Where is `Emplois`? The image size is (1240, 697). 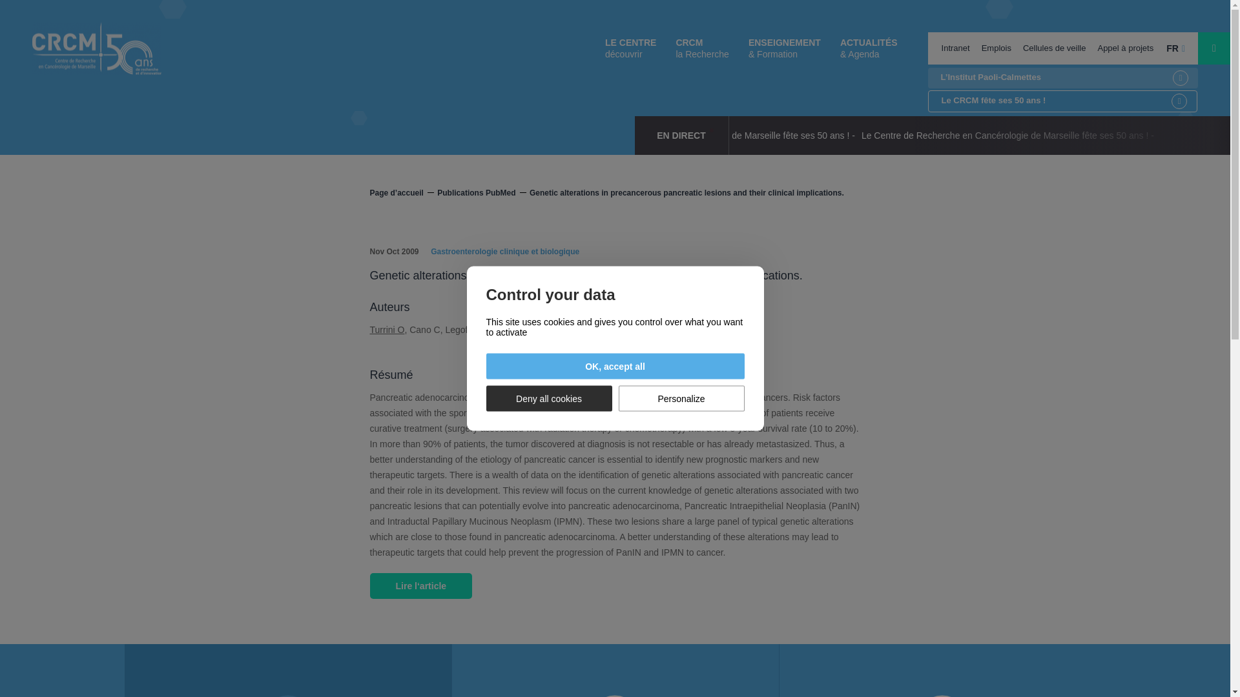
Emplois is located at coordinates (996, 48).